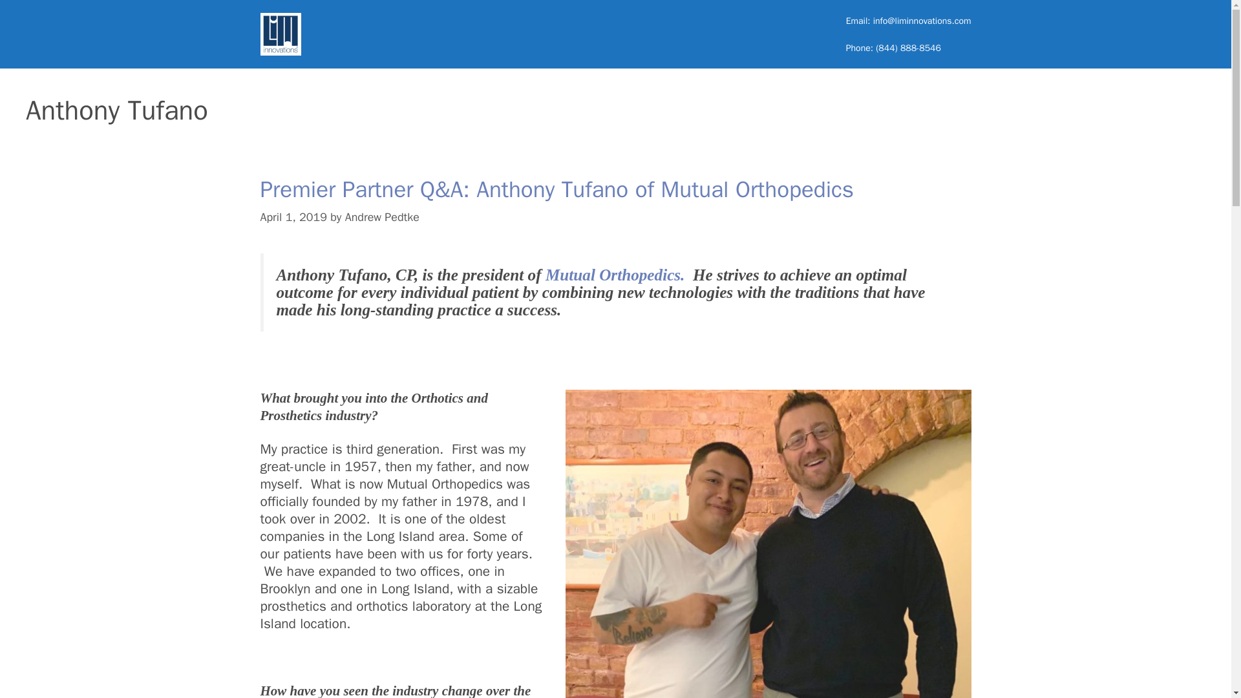 This screenshot has height=698, width=1241. What do you see at coordinates (615, 274) in the screenshot?
I see `Mutual Orthopedics.` at bounding box center [615, 274].